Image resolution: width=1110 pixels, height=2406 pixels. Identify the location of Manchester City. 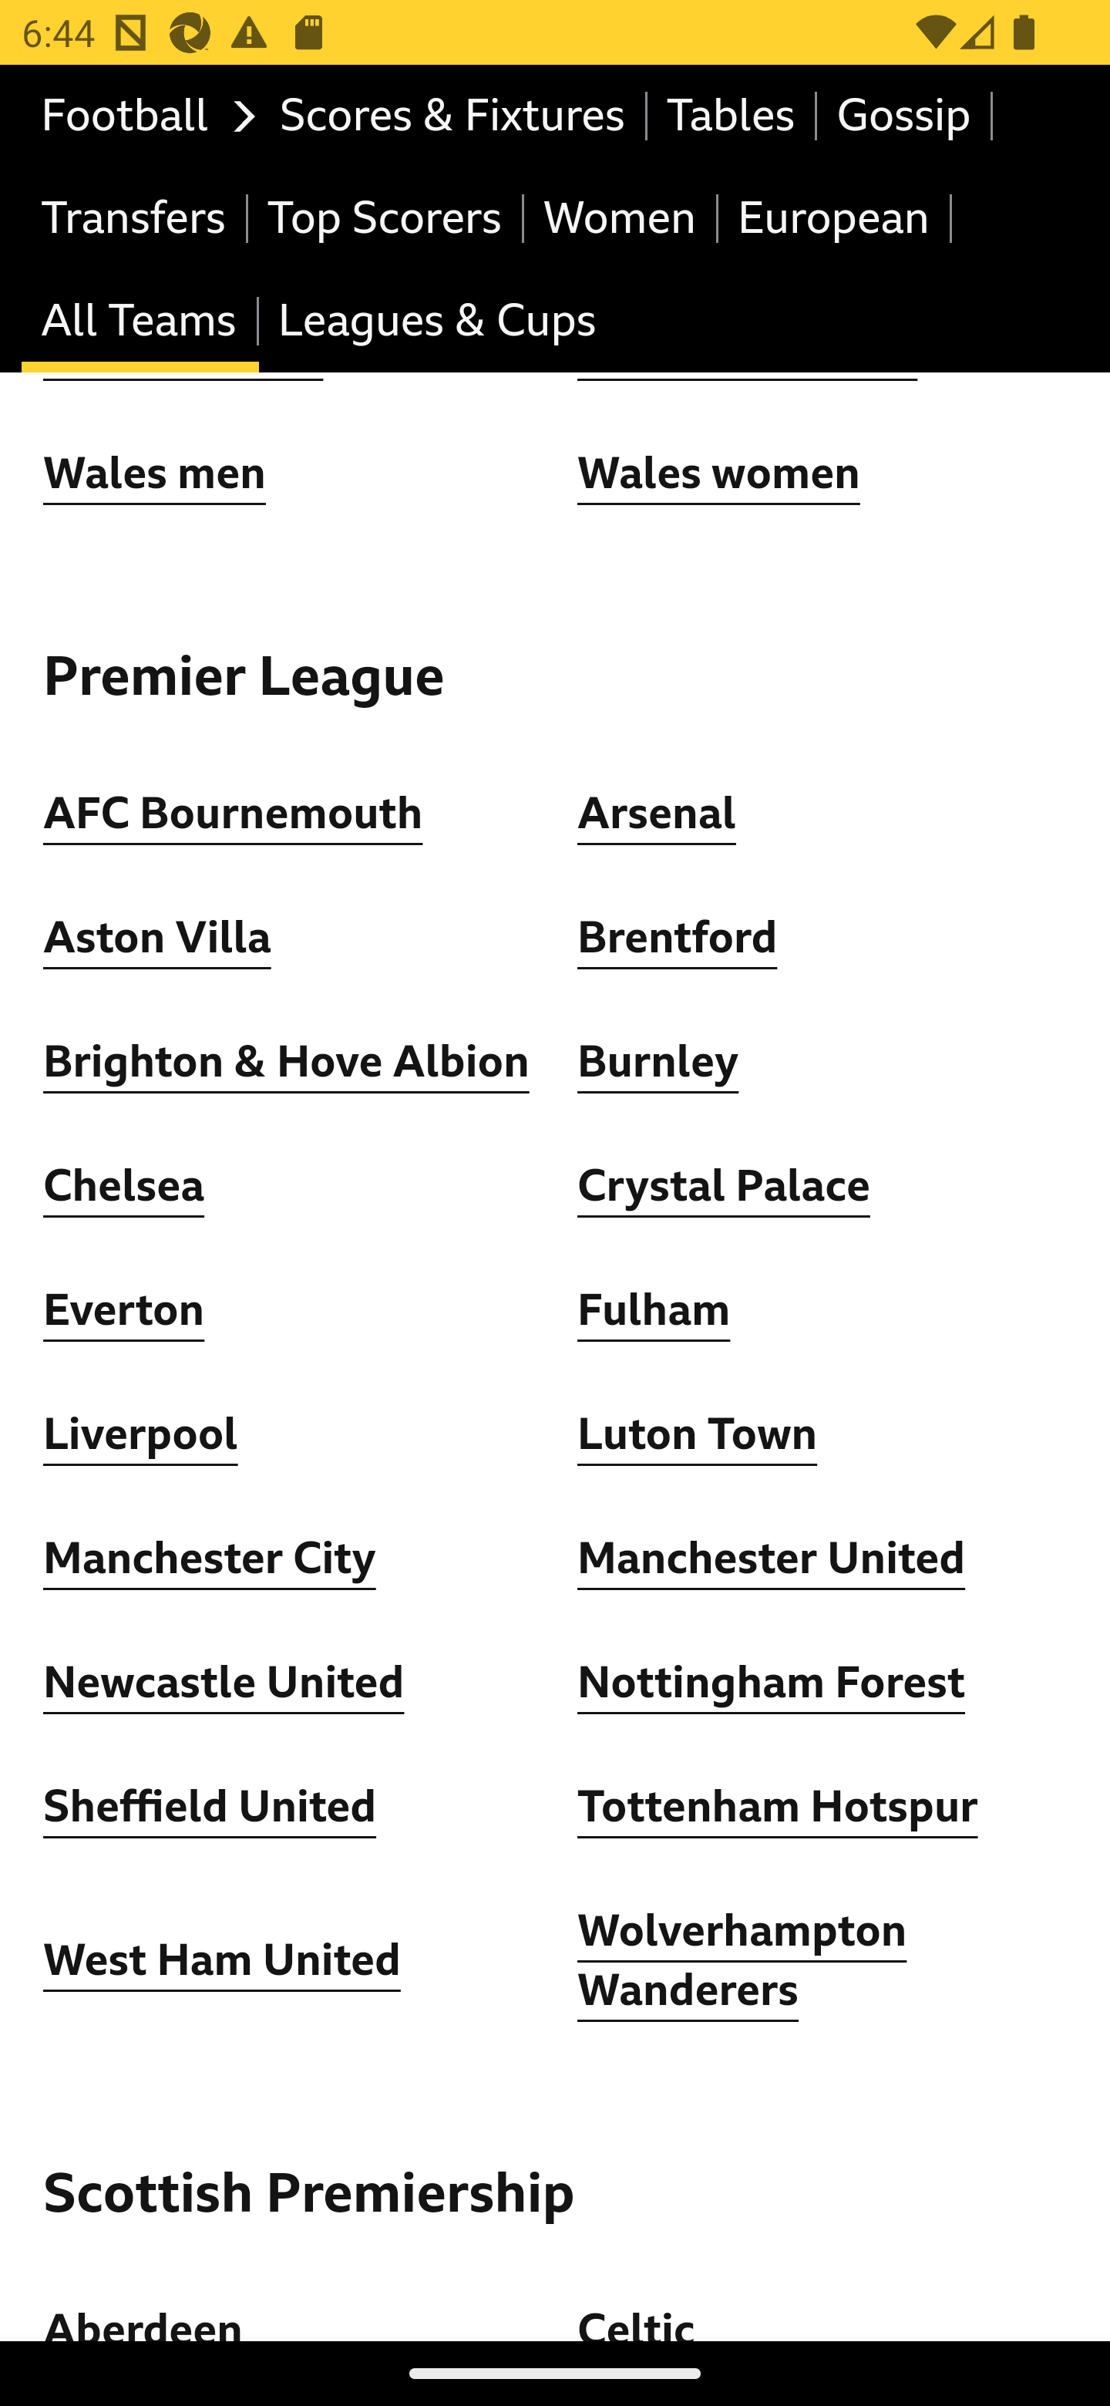
(210, 1560).